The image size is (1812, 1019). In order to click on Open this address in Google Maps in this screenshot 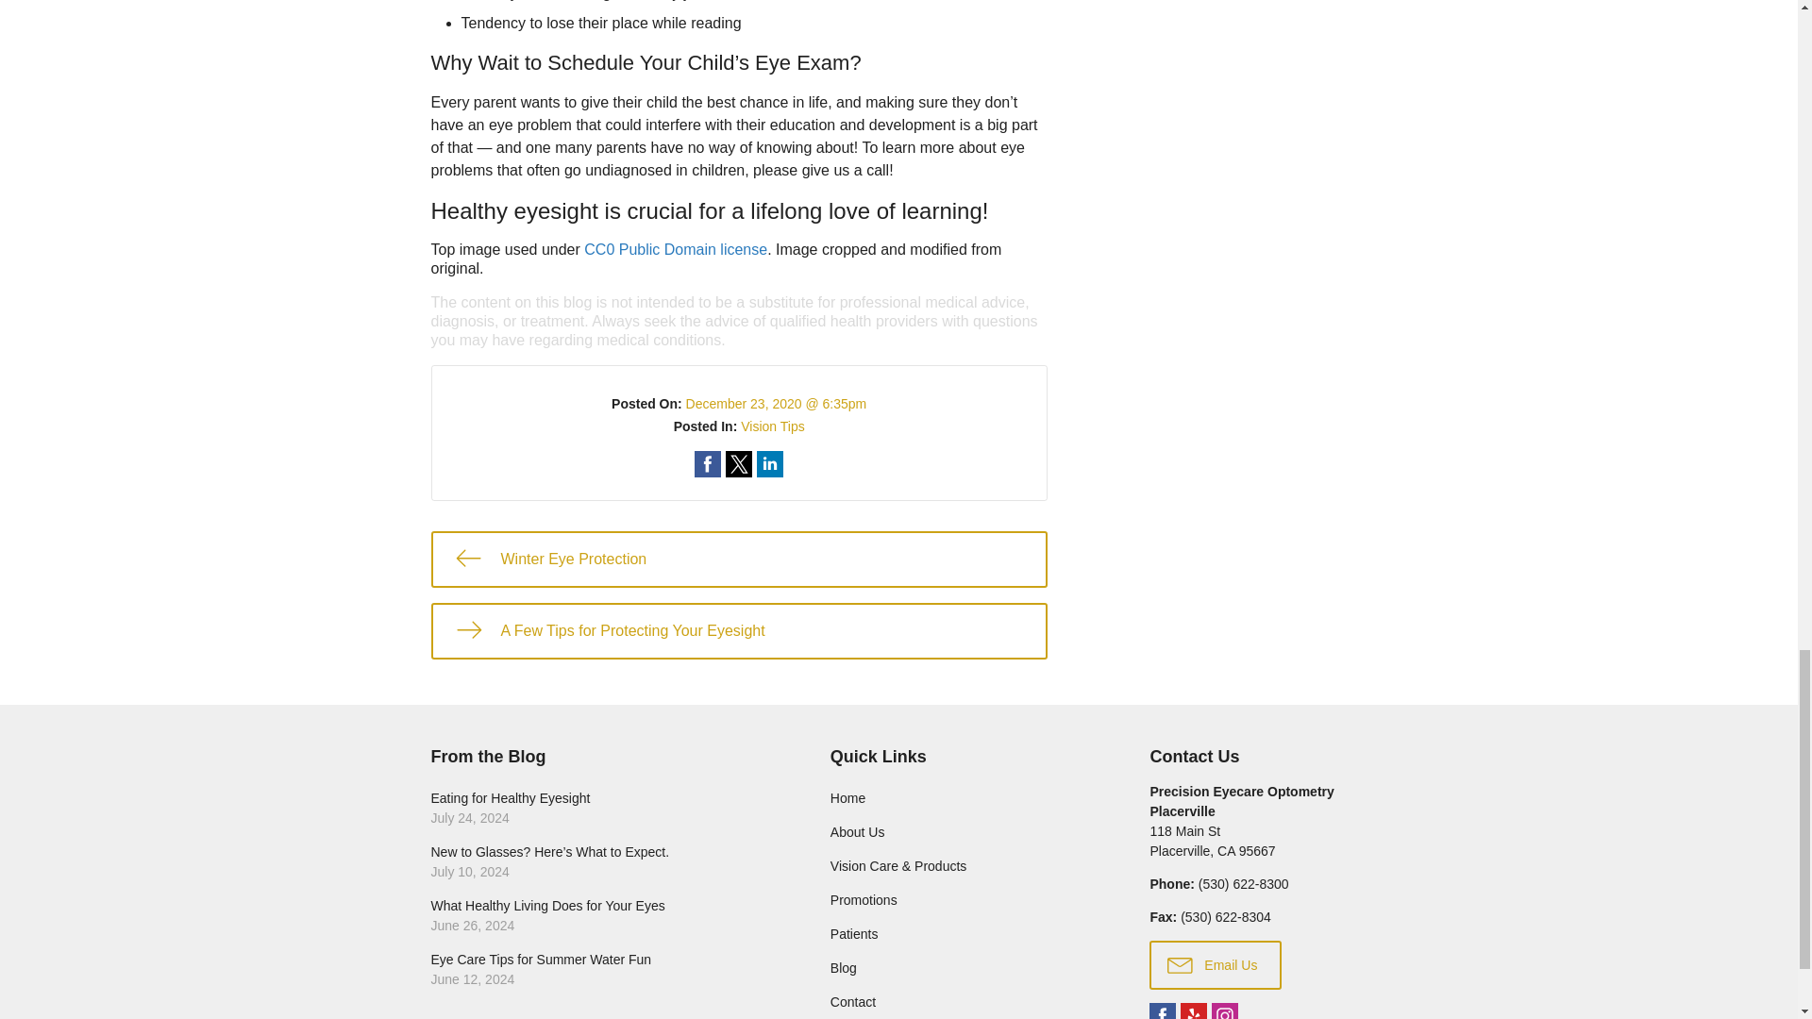, I will do `click(1212, 841)`.